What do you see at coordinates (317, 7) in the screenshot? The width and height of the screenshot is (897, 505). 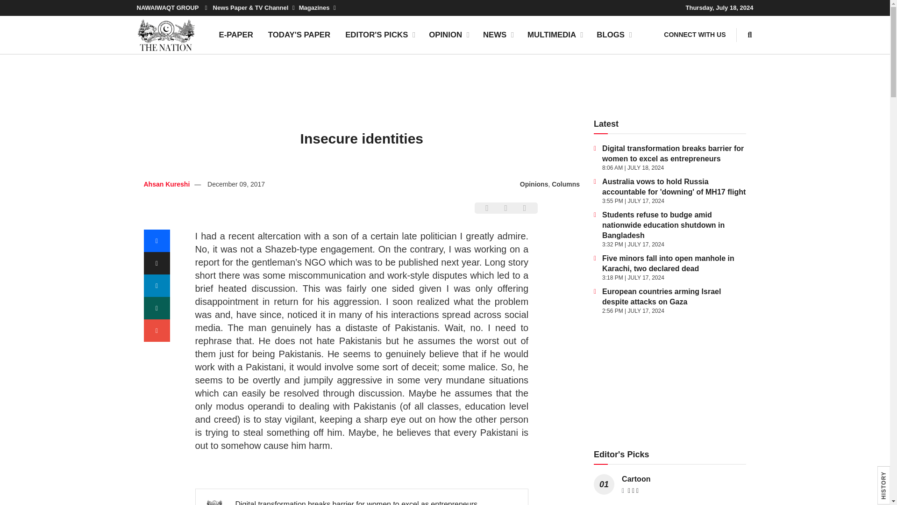 I see `Magazines` at bounding box center [317, 7].